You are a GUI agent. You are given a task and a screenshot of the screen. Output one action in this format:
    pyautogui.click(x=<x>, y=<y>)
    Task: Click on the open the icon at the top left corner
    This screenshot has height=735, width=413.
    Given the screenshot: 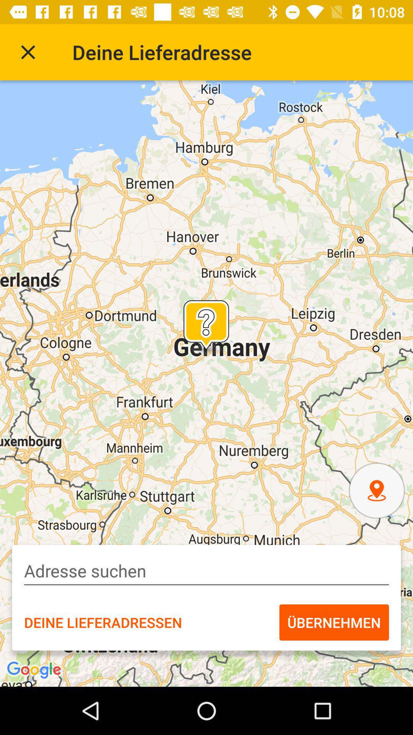 What is the action you would take?
    pyautogui.click(x=28, y=52)
    